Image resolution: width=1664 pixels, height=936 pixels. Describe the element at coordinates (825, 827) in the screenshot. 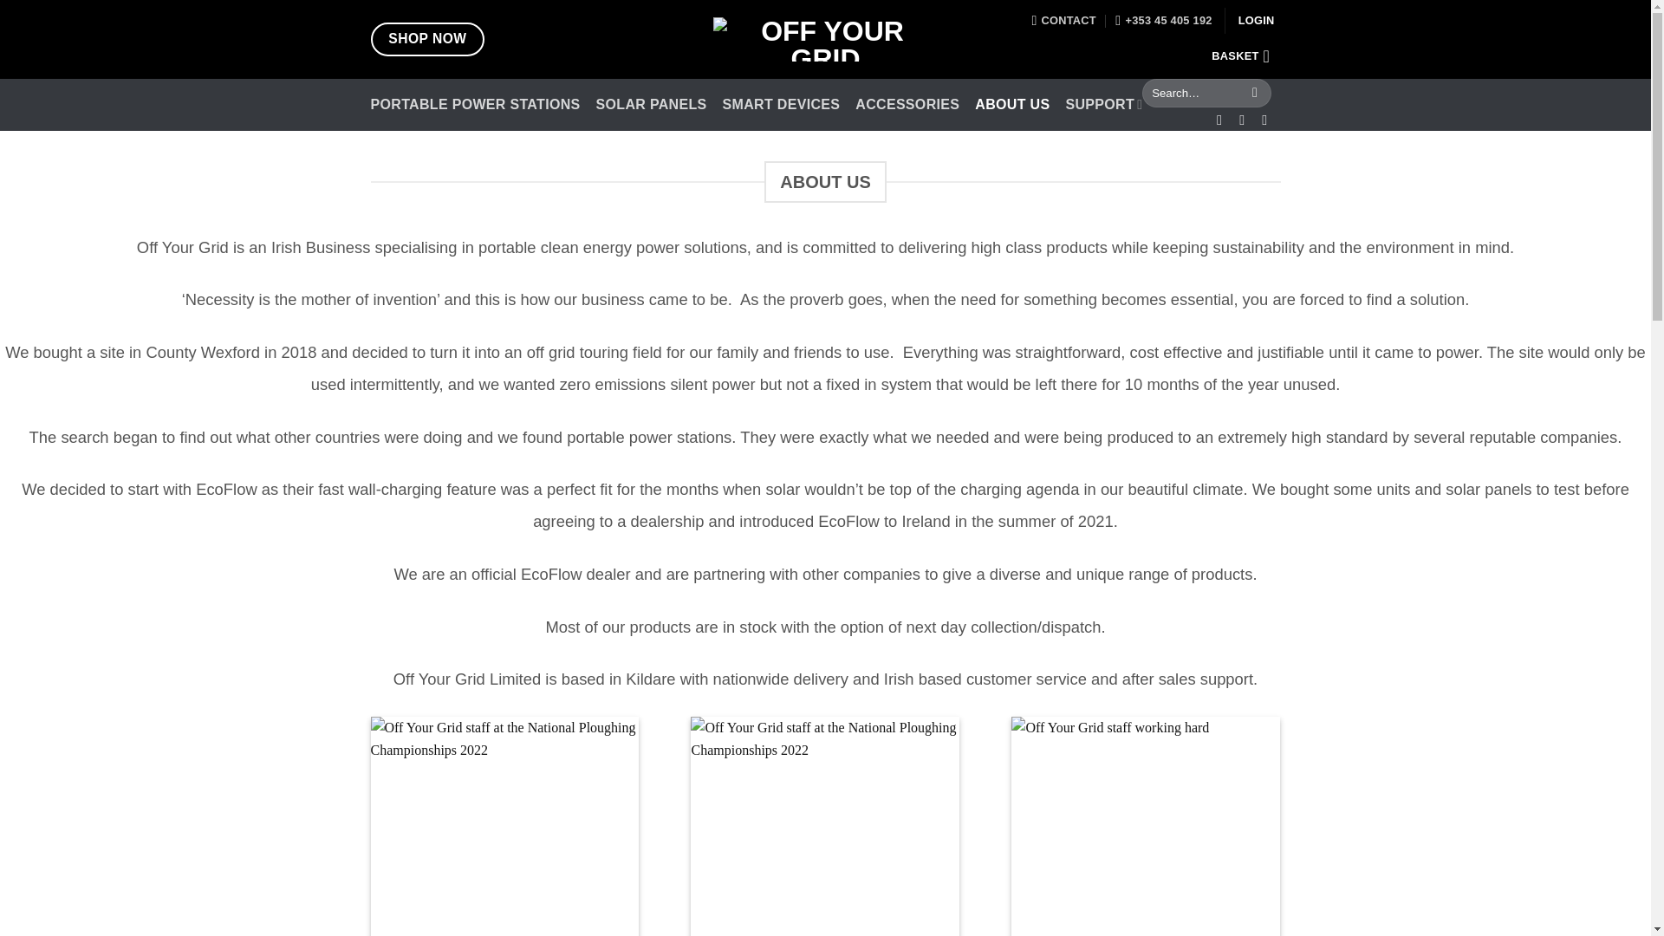

I see `National Poughing Championships 2022` at that location.